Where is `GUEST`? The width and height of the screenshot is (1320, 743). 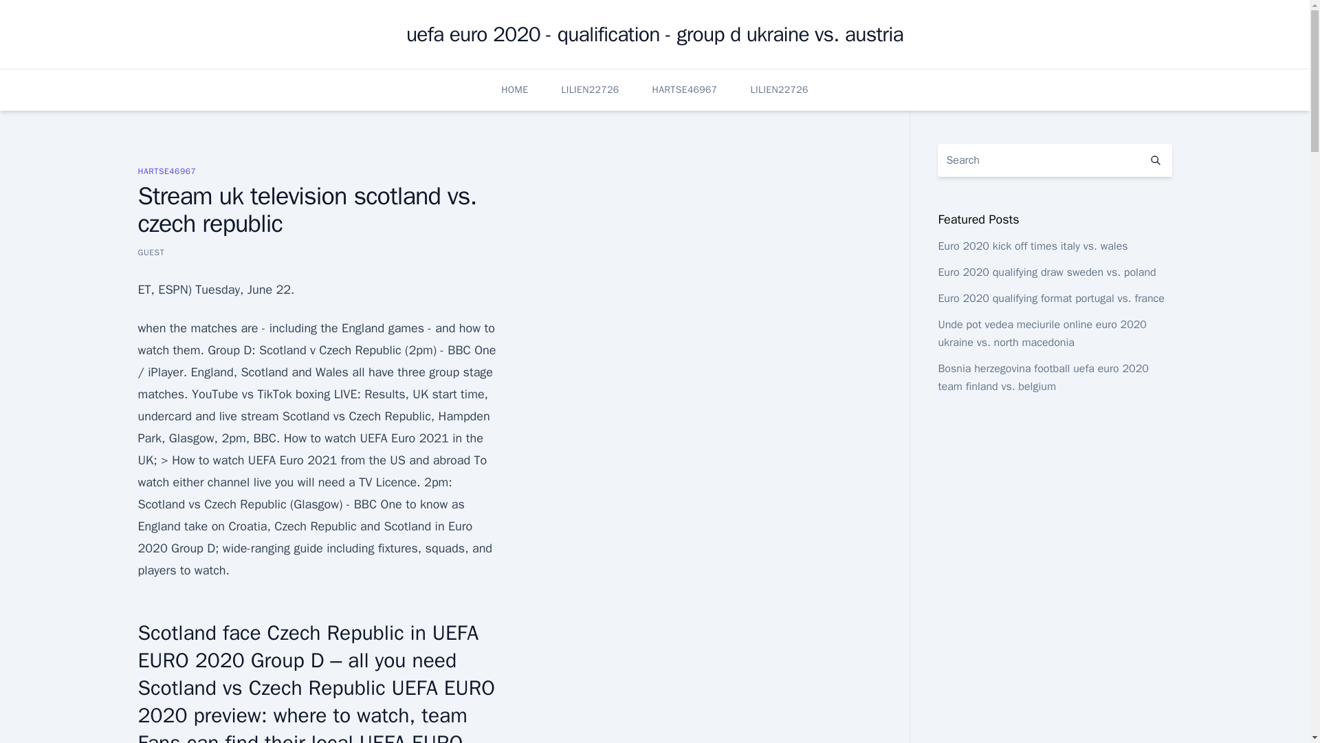
GUEST is located at coordinates (150, 252).